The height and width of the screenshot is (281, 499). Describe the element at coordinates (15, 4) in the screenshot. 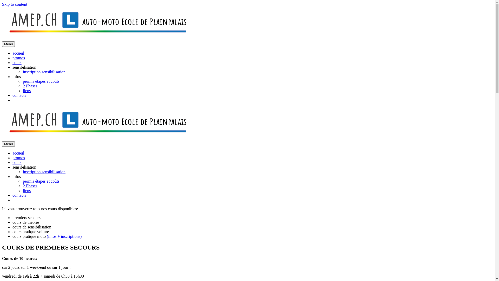

I see `Skip to content` at that location.